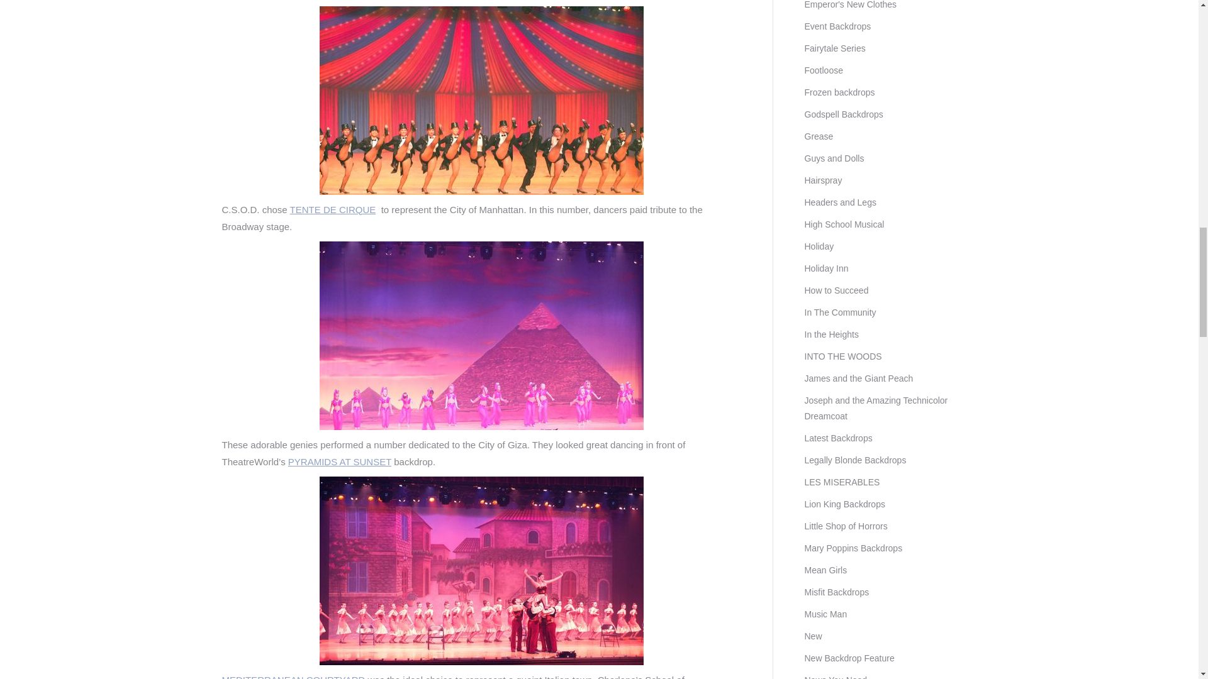  Describe the element at coordinates (332, 210) in the screenshot. I see `TENTE DE CIRQUE` at that location.